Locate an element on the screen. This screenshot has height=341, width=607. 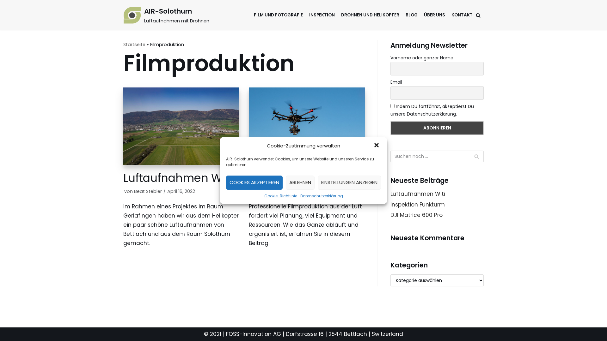
ABLEHNEN is located at coordinates (300, 182).